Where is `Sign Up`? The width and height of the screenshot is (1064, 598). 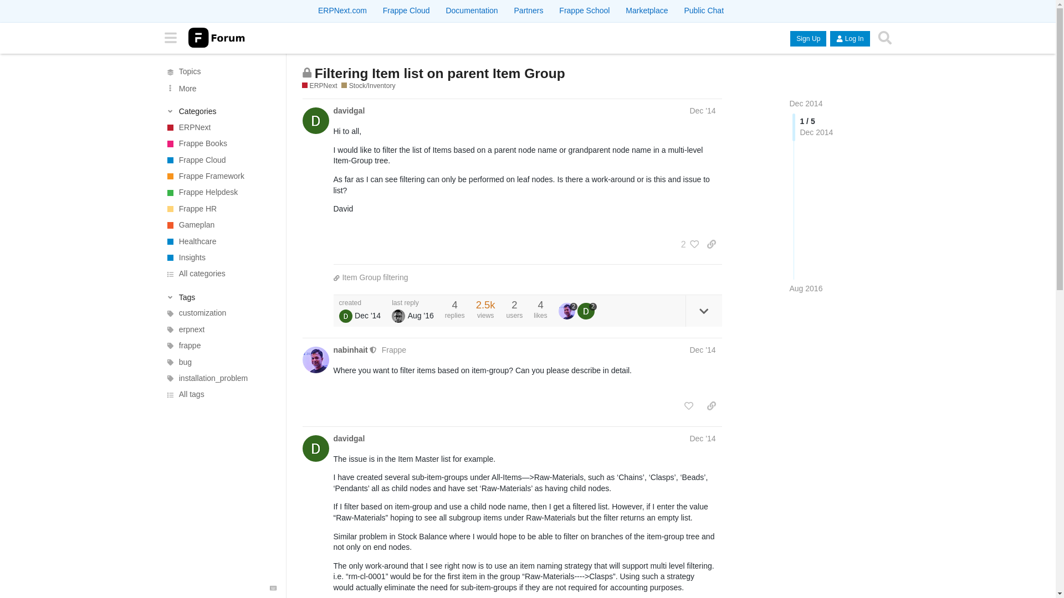 Sign Up is located at coordinates (808, 39).